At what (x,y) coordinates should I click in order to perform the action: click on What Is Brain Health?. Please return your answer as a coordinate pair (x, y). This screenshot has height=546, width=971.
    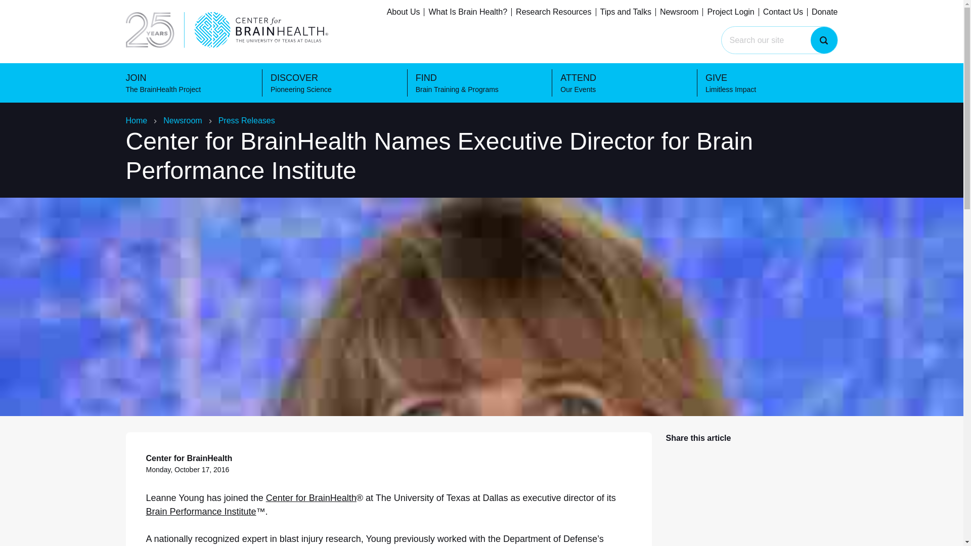
    Looking at the image, I should click on (467, 12).